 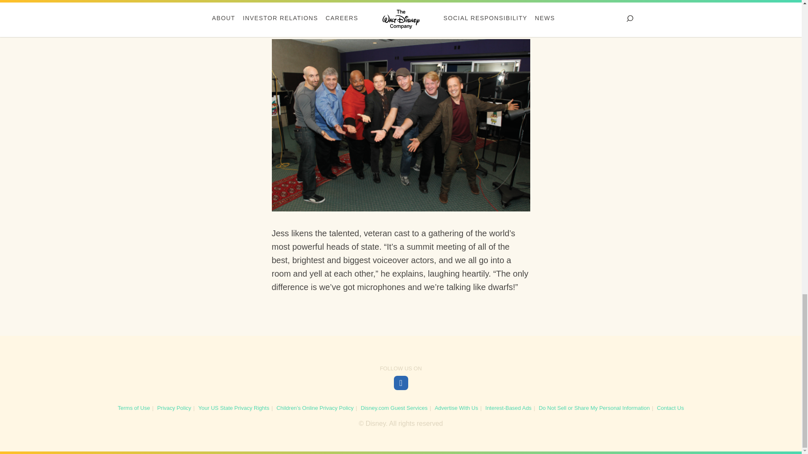 I want to click on Advertise With Us, so click(x=456, y=408).